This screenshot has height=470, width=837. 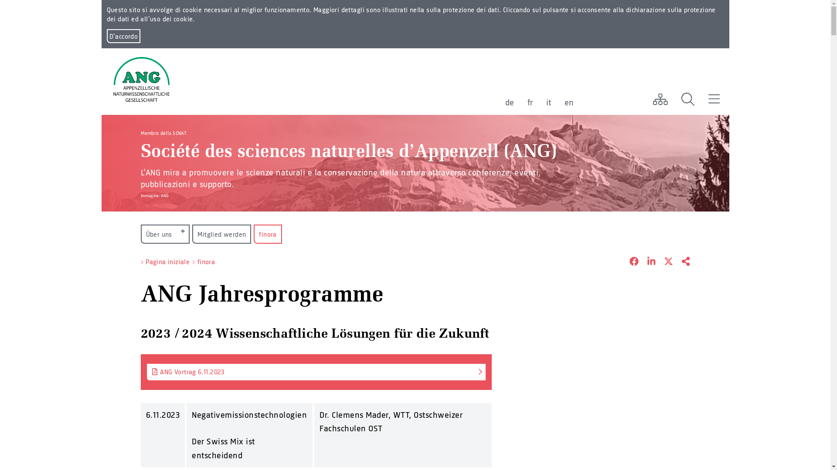 I want to click on en, so click(x=569, y=102).